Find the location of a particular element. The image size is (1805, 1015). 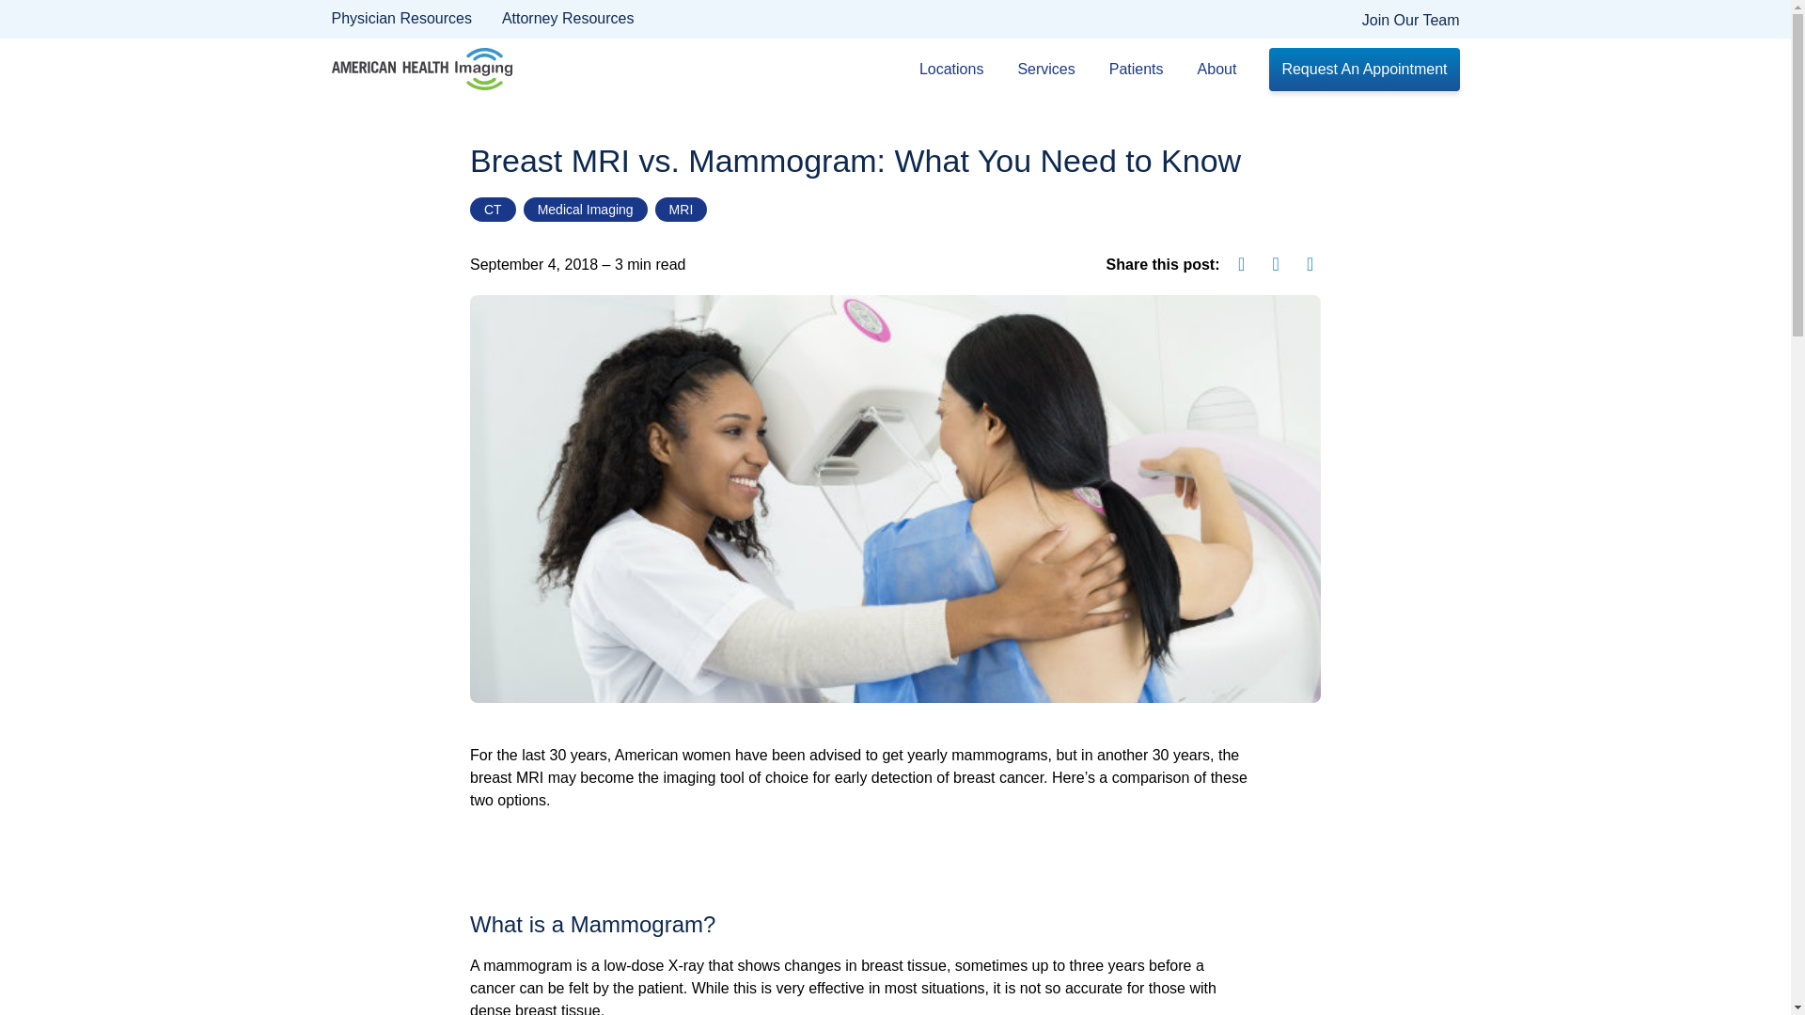

Services is located at coordinates (1050, 70).